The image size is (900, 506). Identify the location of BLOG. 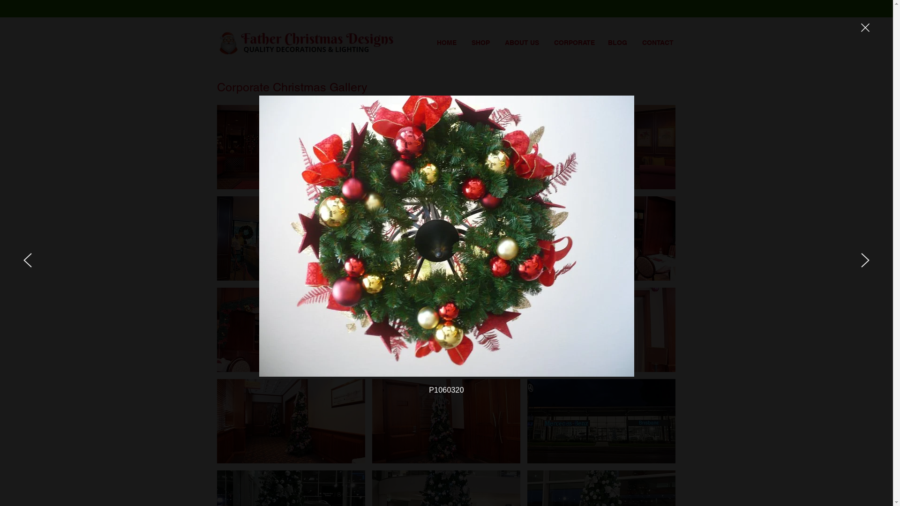
(617, 42).